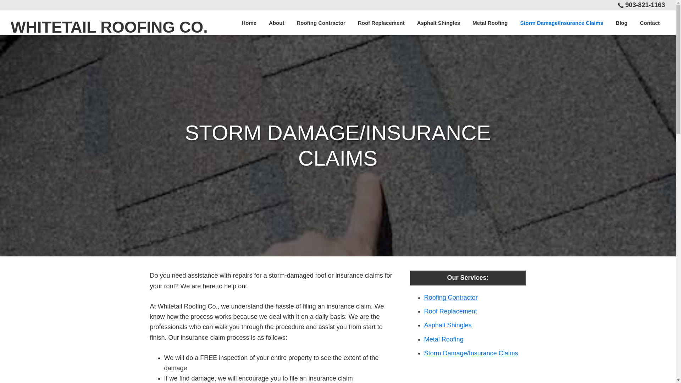  What do you see at coordinates (249, 23) in the screenshot?
I see `Home` at bounding box center [249, 23].